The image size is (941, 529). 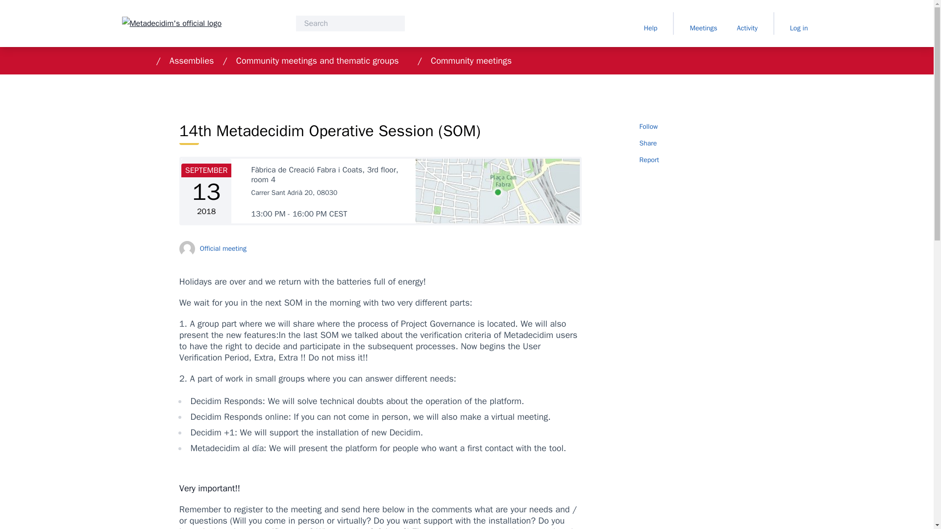 I want to click on Help, so click(x=650, y=24).